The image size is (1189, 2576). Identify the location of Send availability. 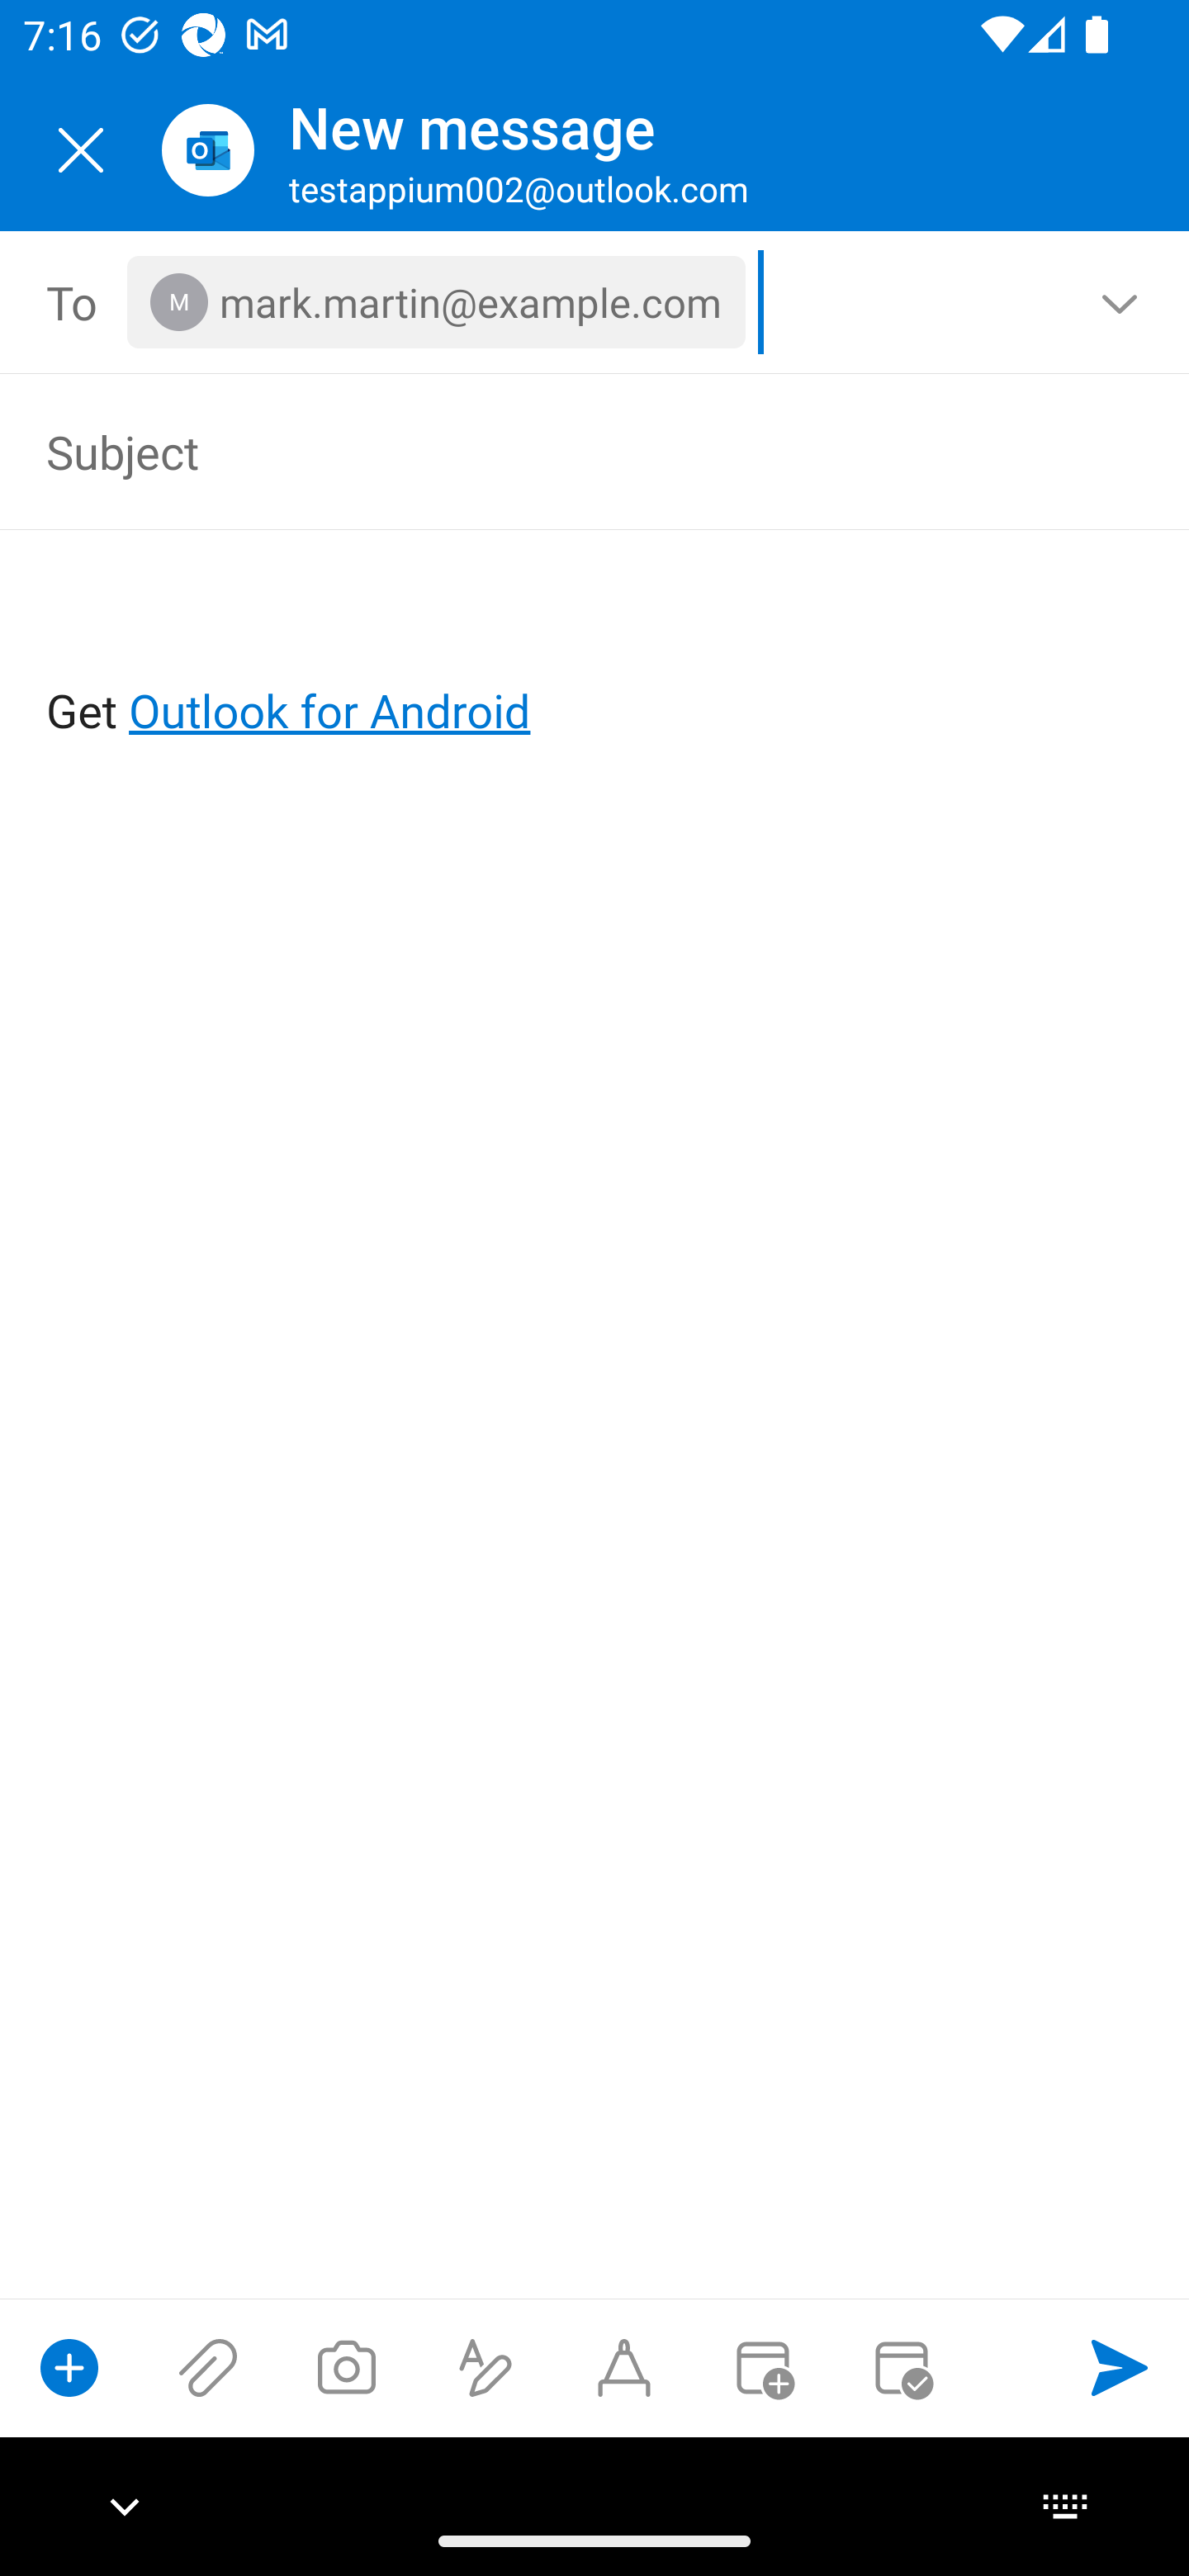
(902, 2367).